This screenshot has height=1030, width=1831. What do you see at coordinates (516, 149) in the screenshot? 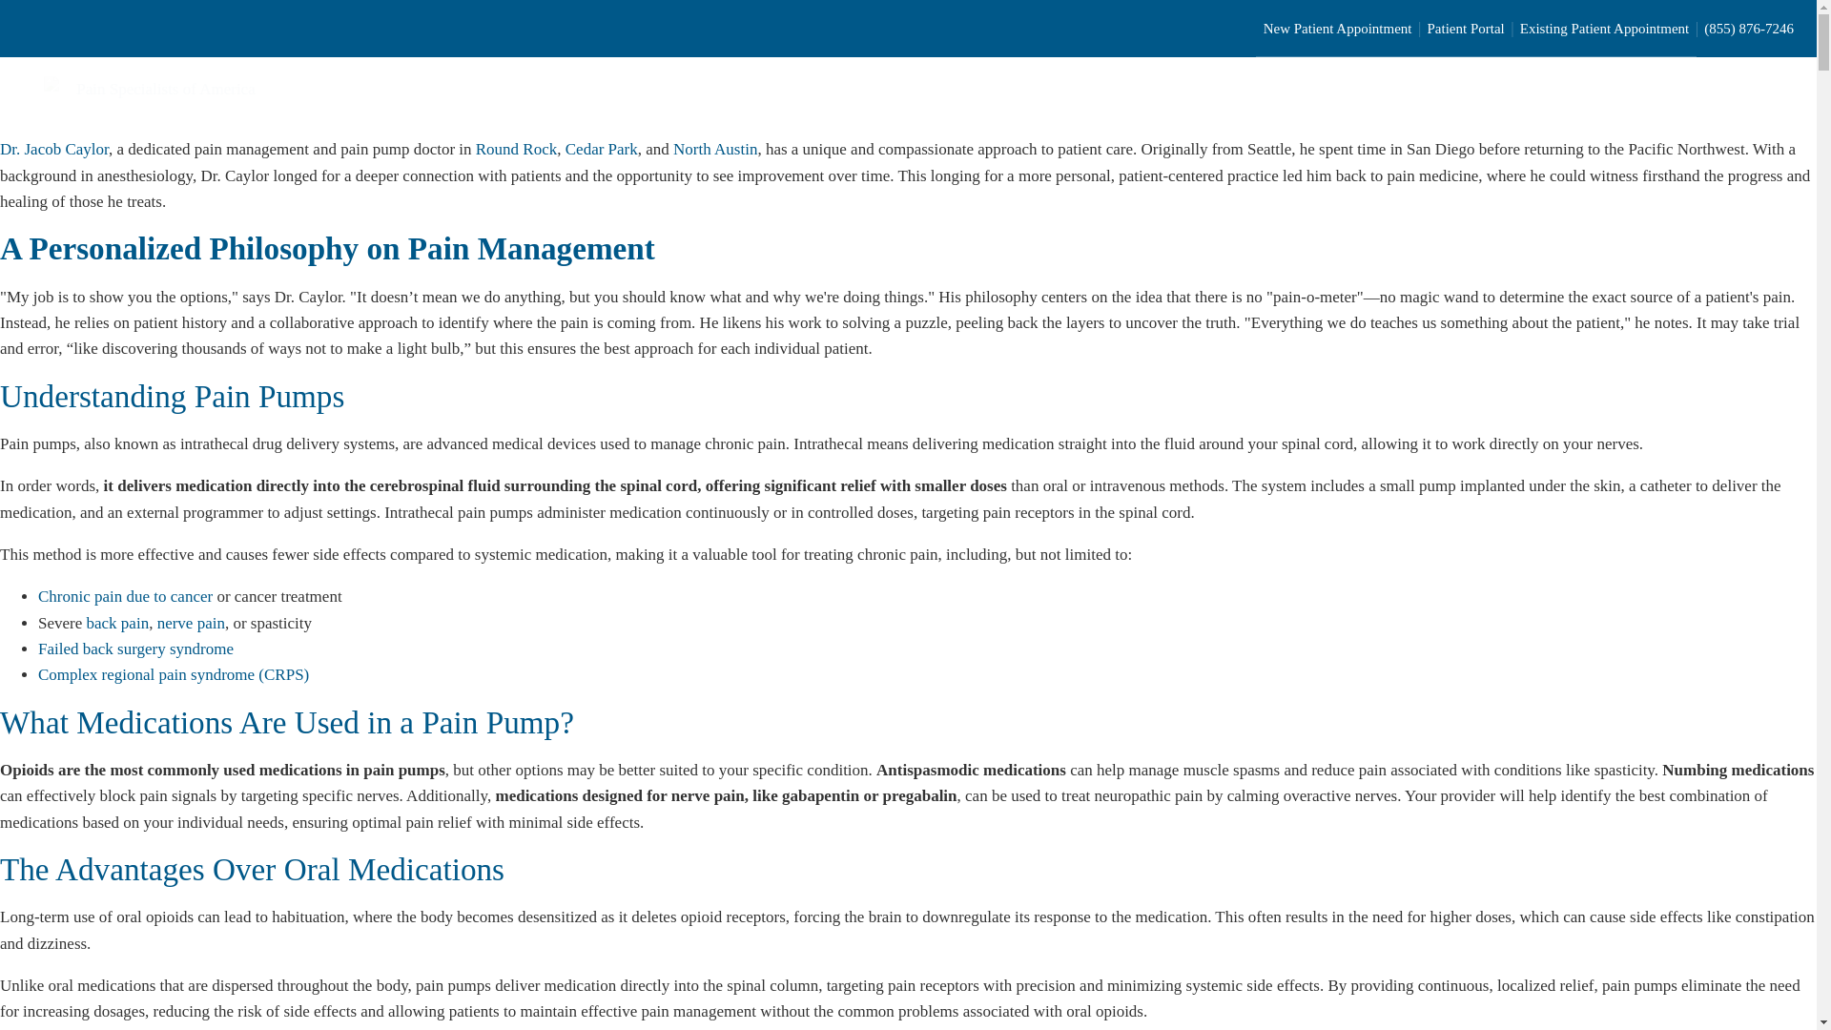
I see `Round Rock` at bounding box center [516, 149].